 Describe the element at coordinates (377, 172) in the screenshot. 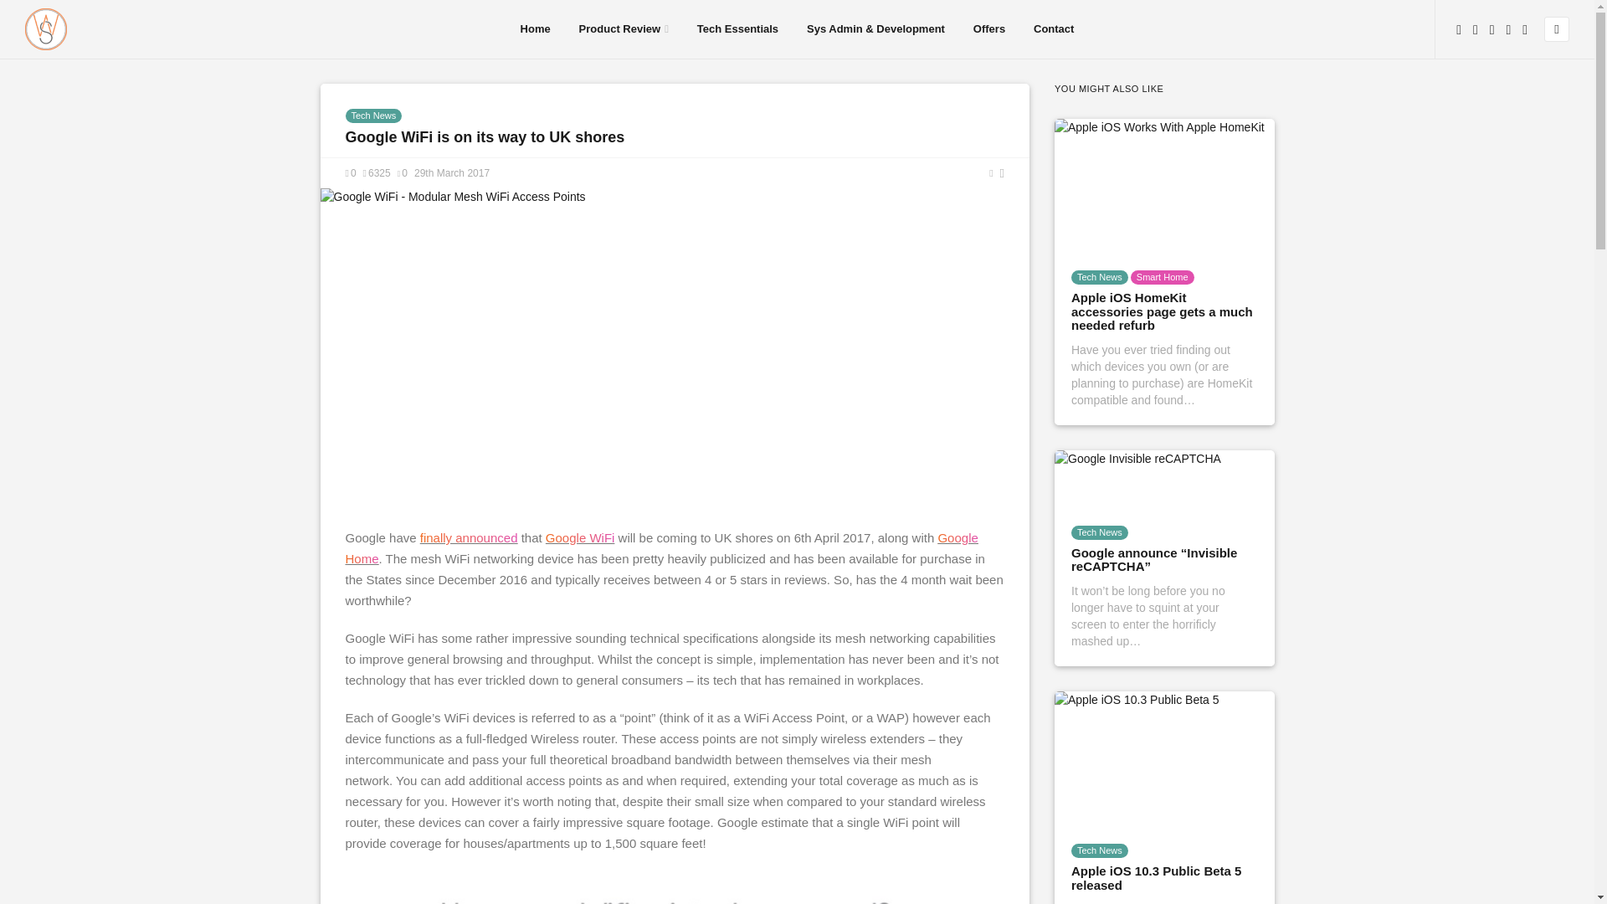

I see `6325` at that location.